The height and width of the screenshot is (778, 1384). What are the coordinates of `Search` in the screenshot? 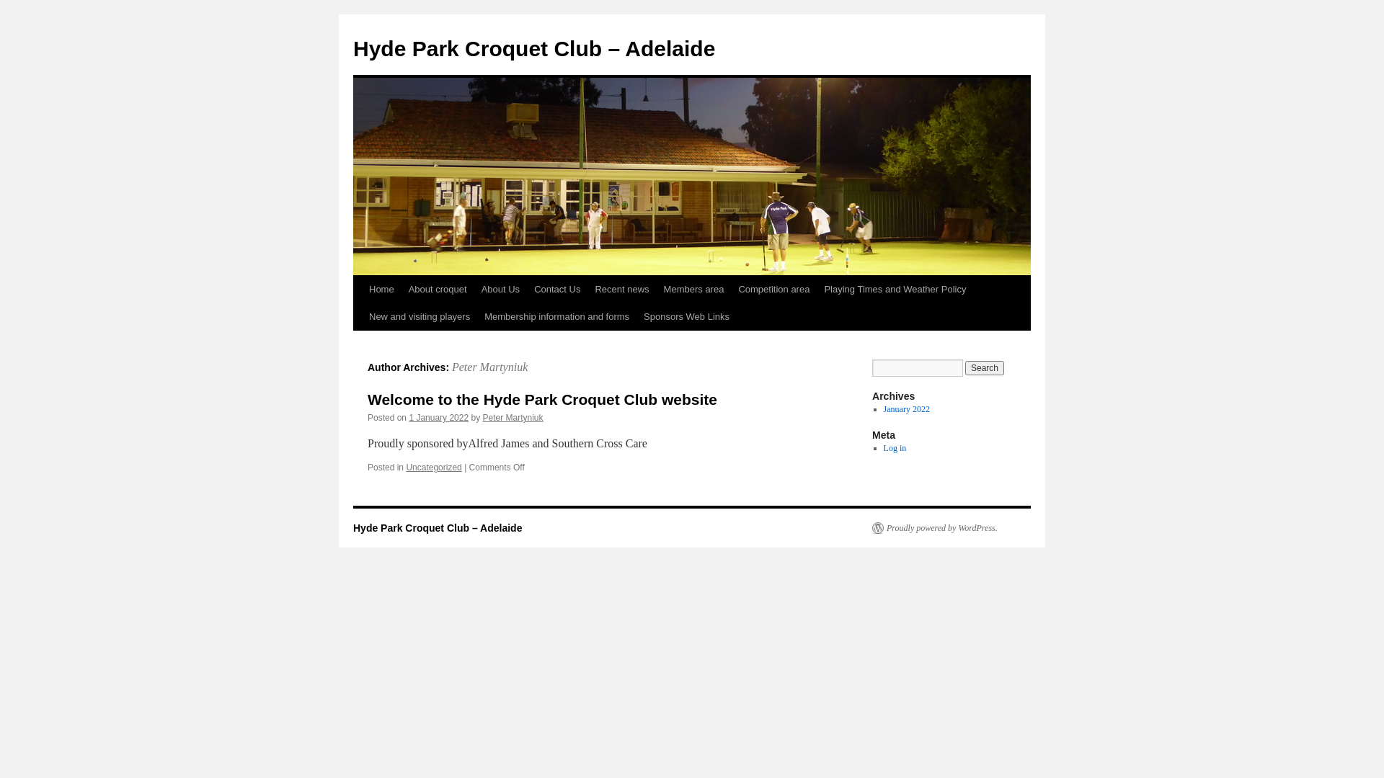 It's located at (985, 368).